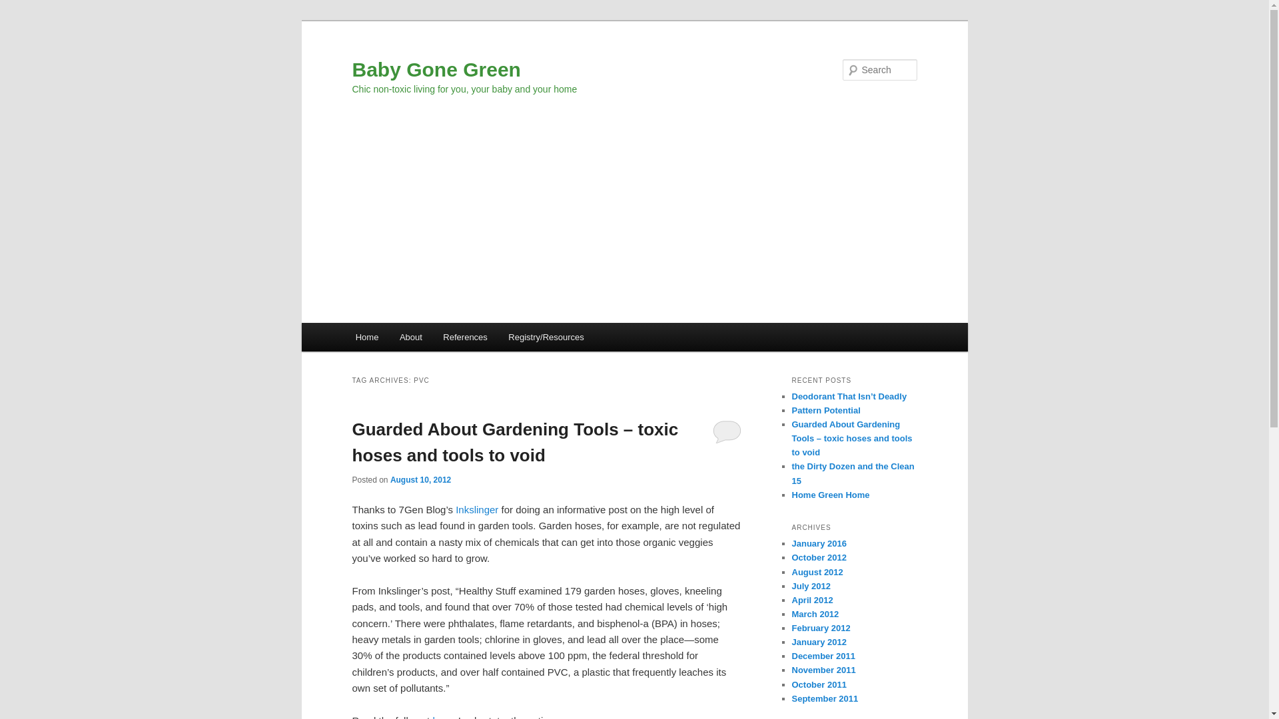  What do you see at coordinates (821, 628) in the screenshot?
I see `February 2012` at bounding box center [821, 628].